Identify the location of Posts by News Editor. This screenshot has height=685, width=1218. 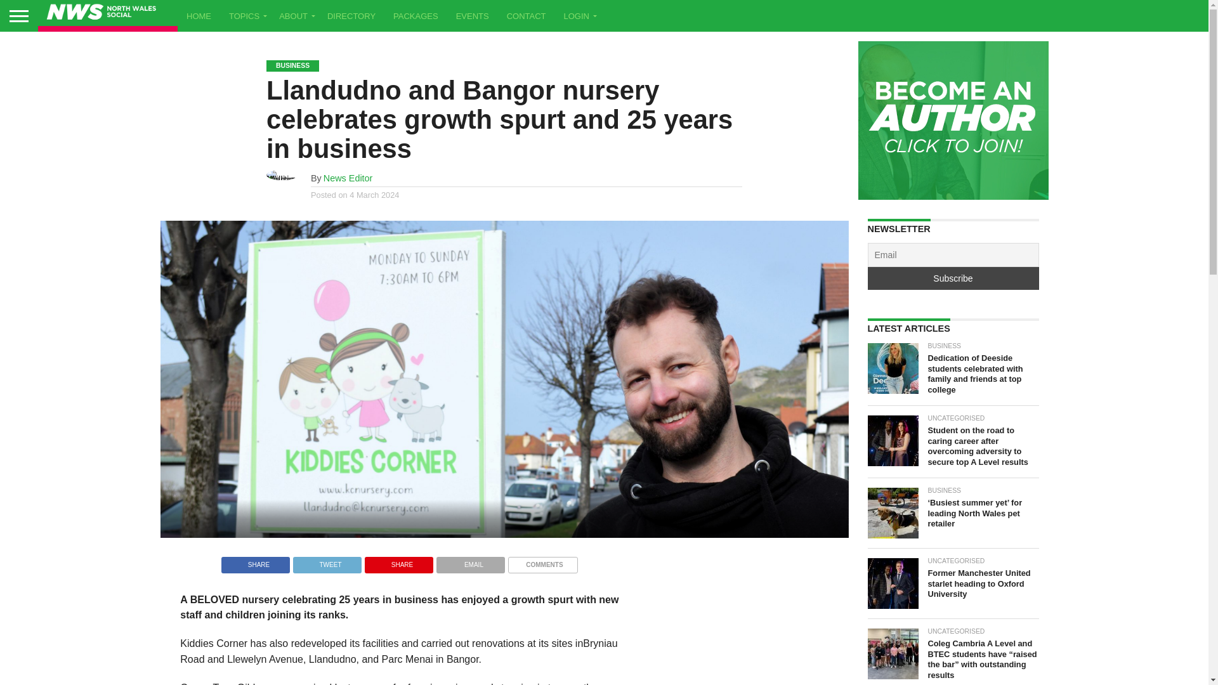
(348, 178).